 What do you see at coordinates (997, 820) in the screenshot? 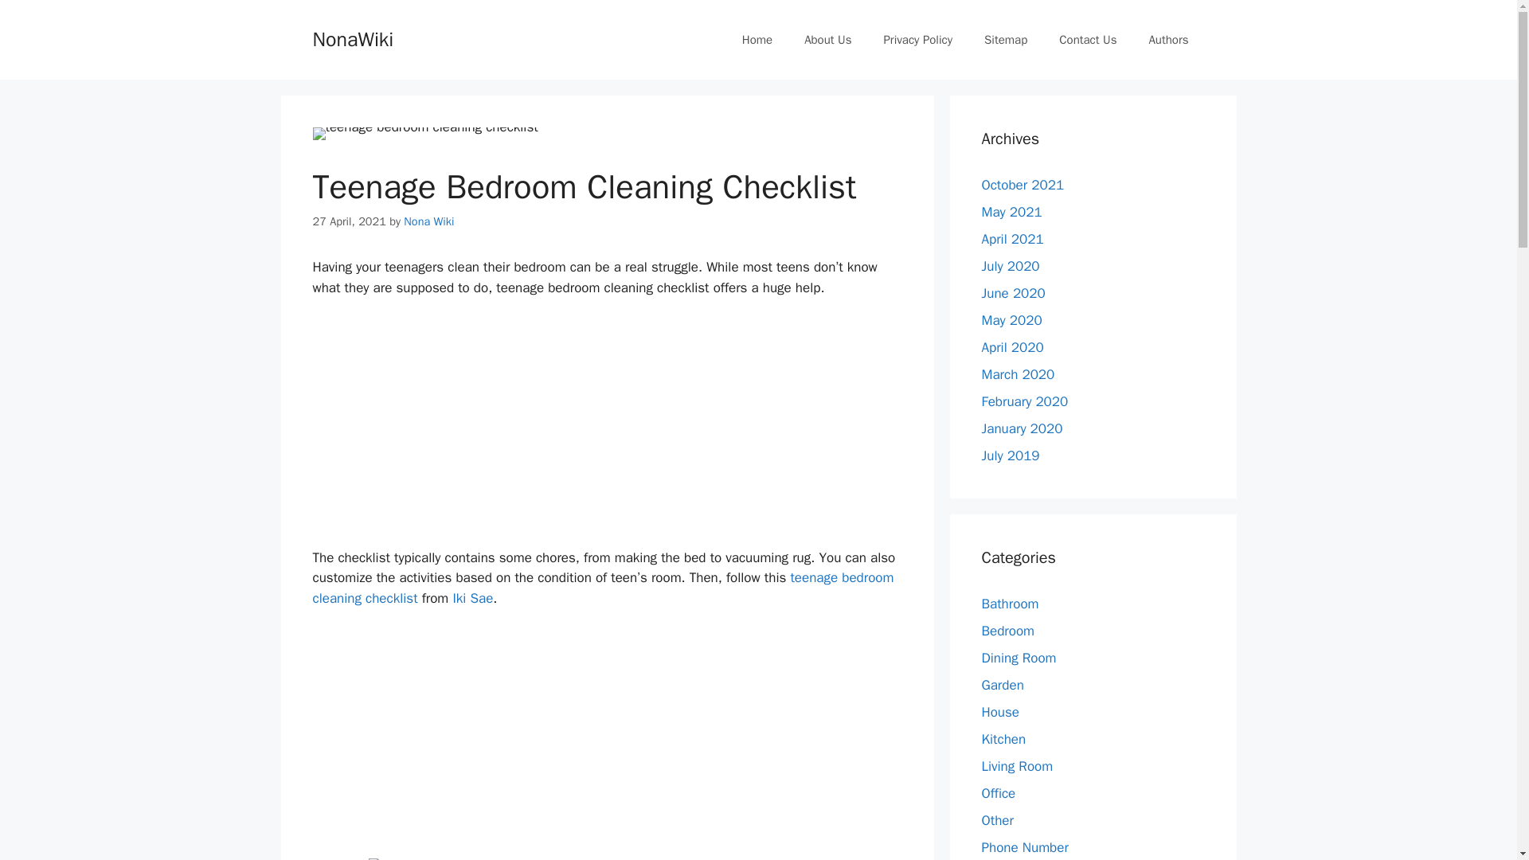
I see `Other` at bounding box center [997, 820].